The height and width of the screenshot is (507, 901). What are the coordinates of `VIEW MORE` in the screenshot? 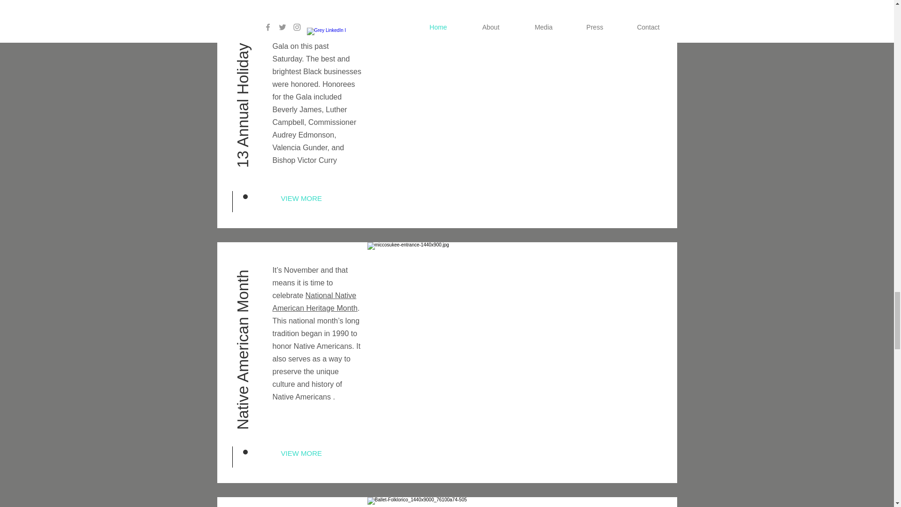 It's located at (311, 453).